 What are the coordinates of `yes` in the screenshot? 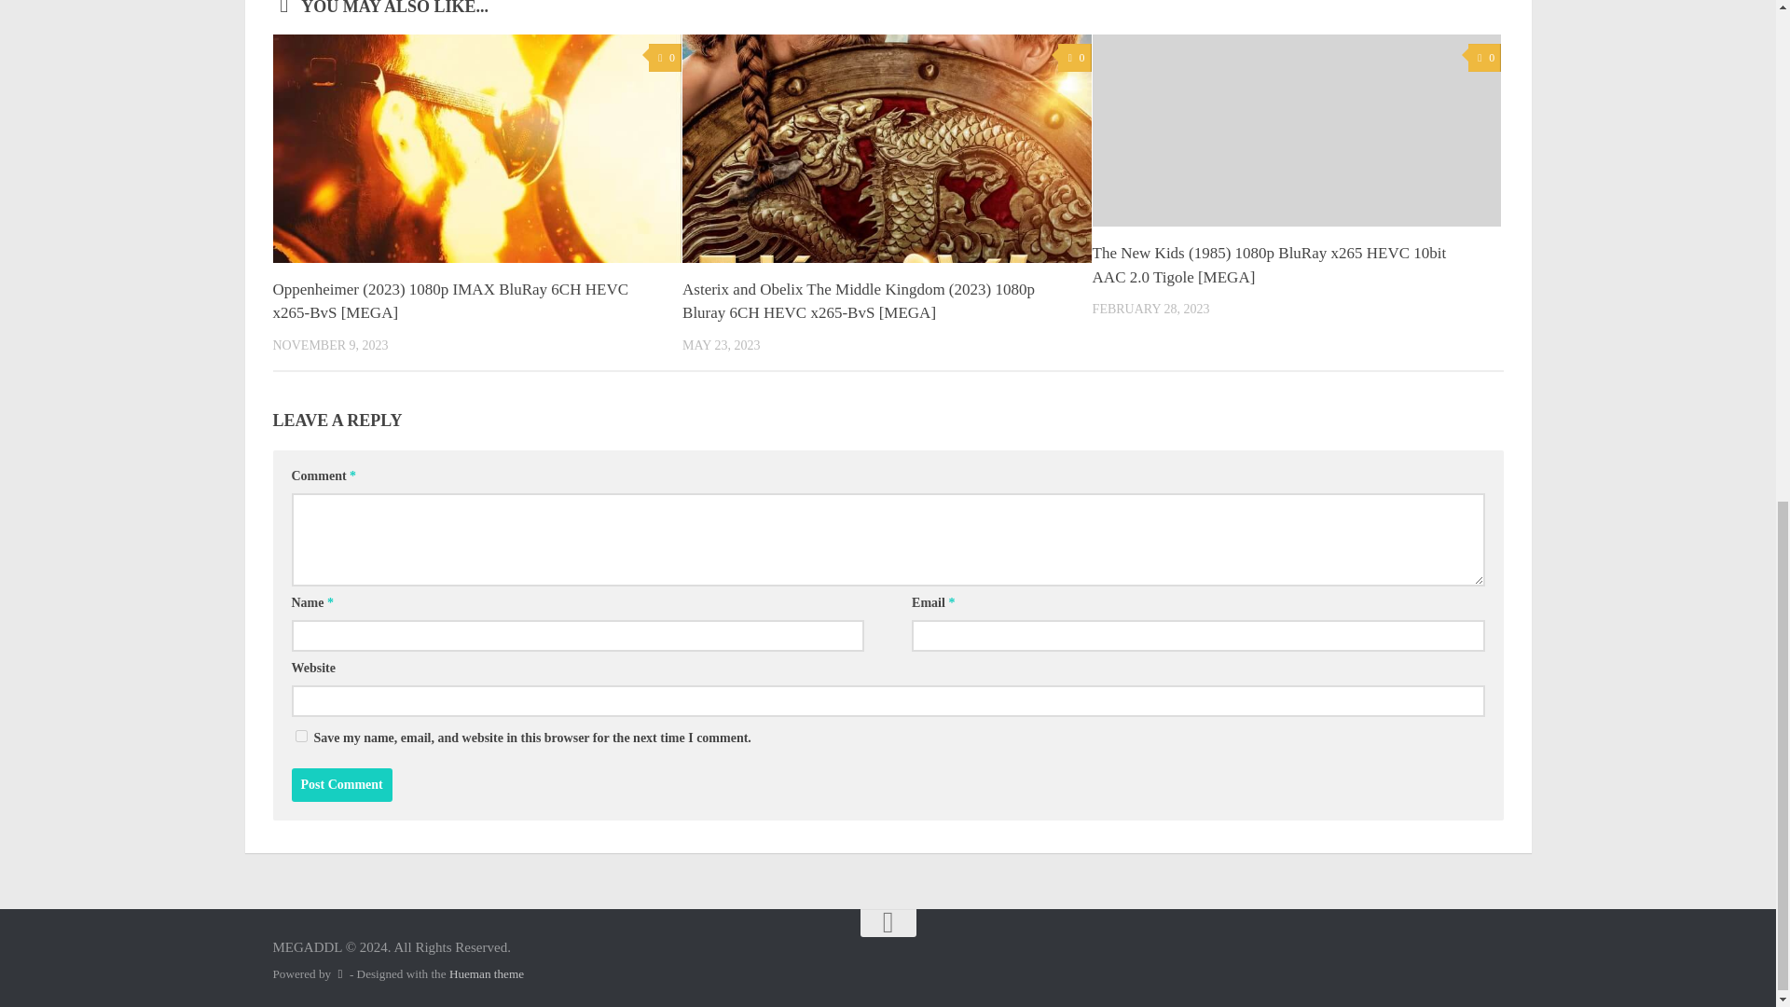 It's located at (300, 736).